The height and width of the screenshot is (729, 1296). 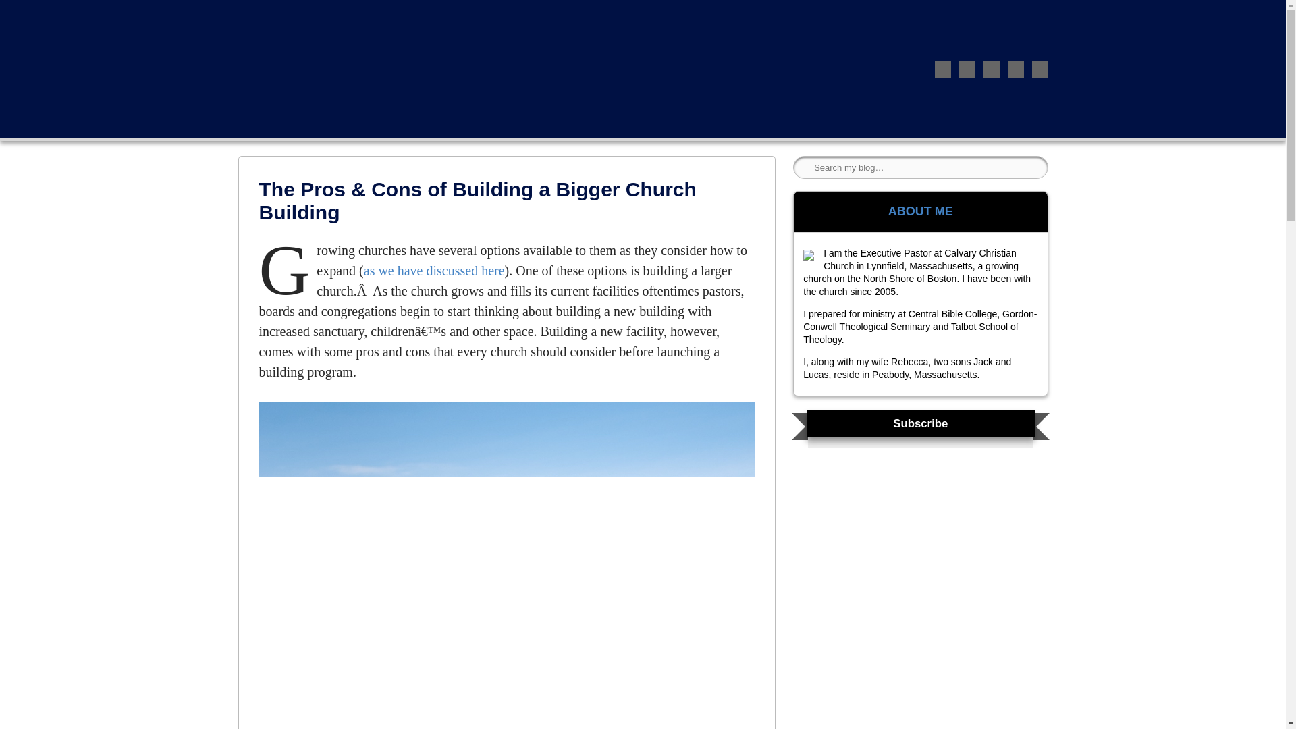 I want to click on Check out my YouTube channel, so click(x=1039, y=69).